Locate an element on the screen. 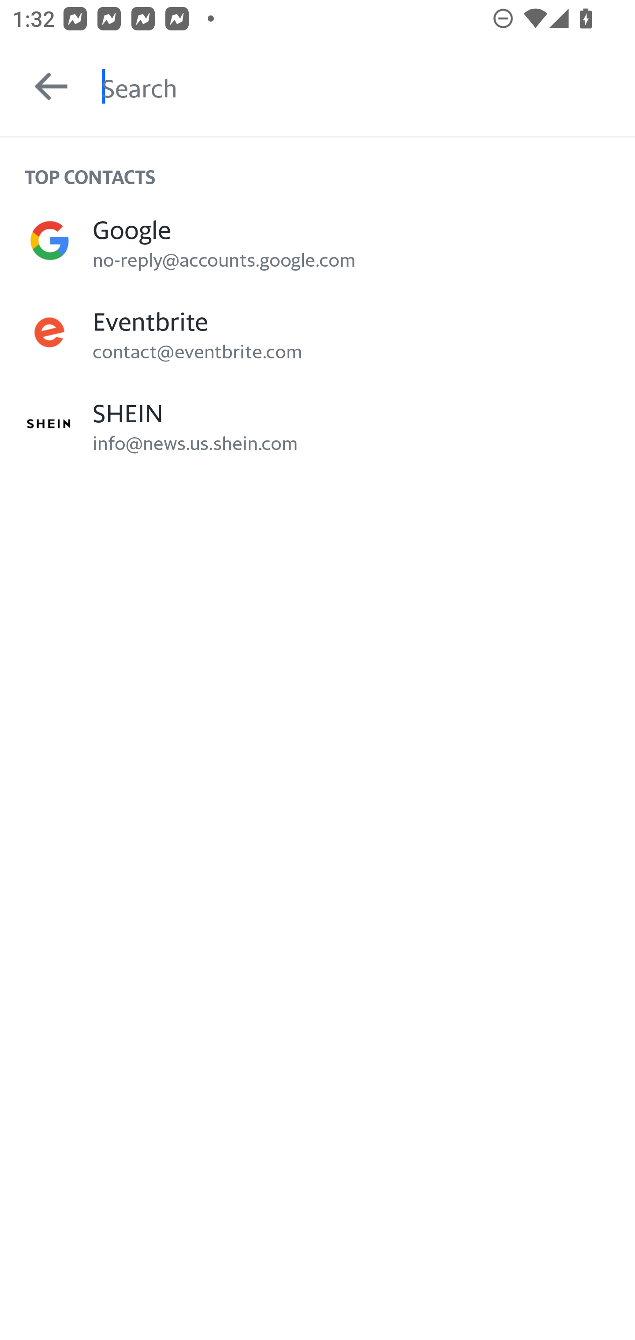  Back is located at coordinates (43, 86).